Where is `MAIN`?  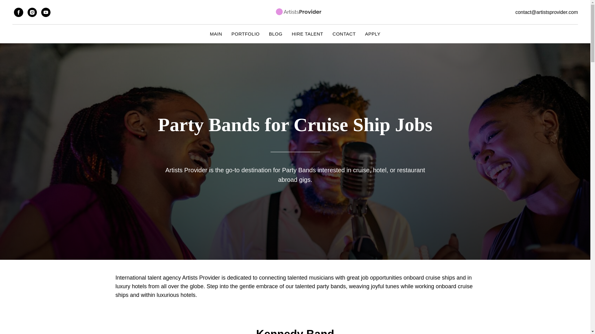 MAIN is located at coordinates (216, 34).